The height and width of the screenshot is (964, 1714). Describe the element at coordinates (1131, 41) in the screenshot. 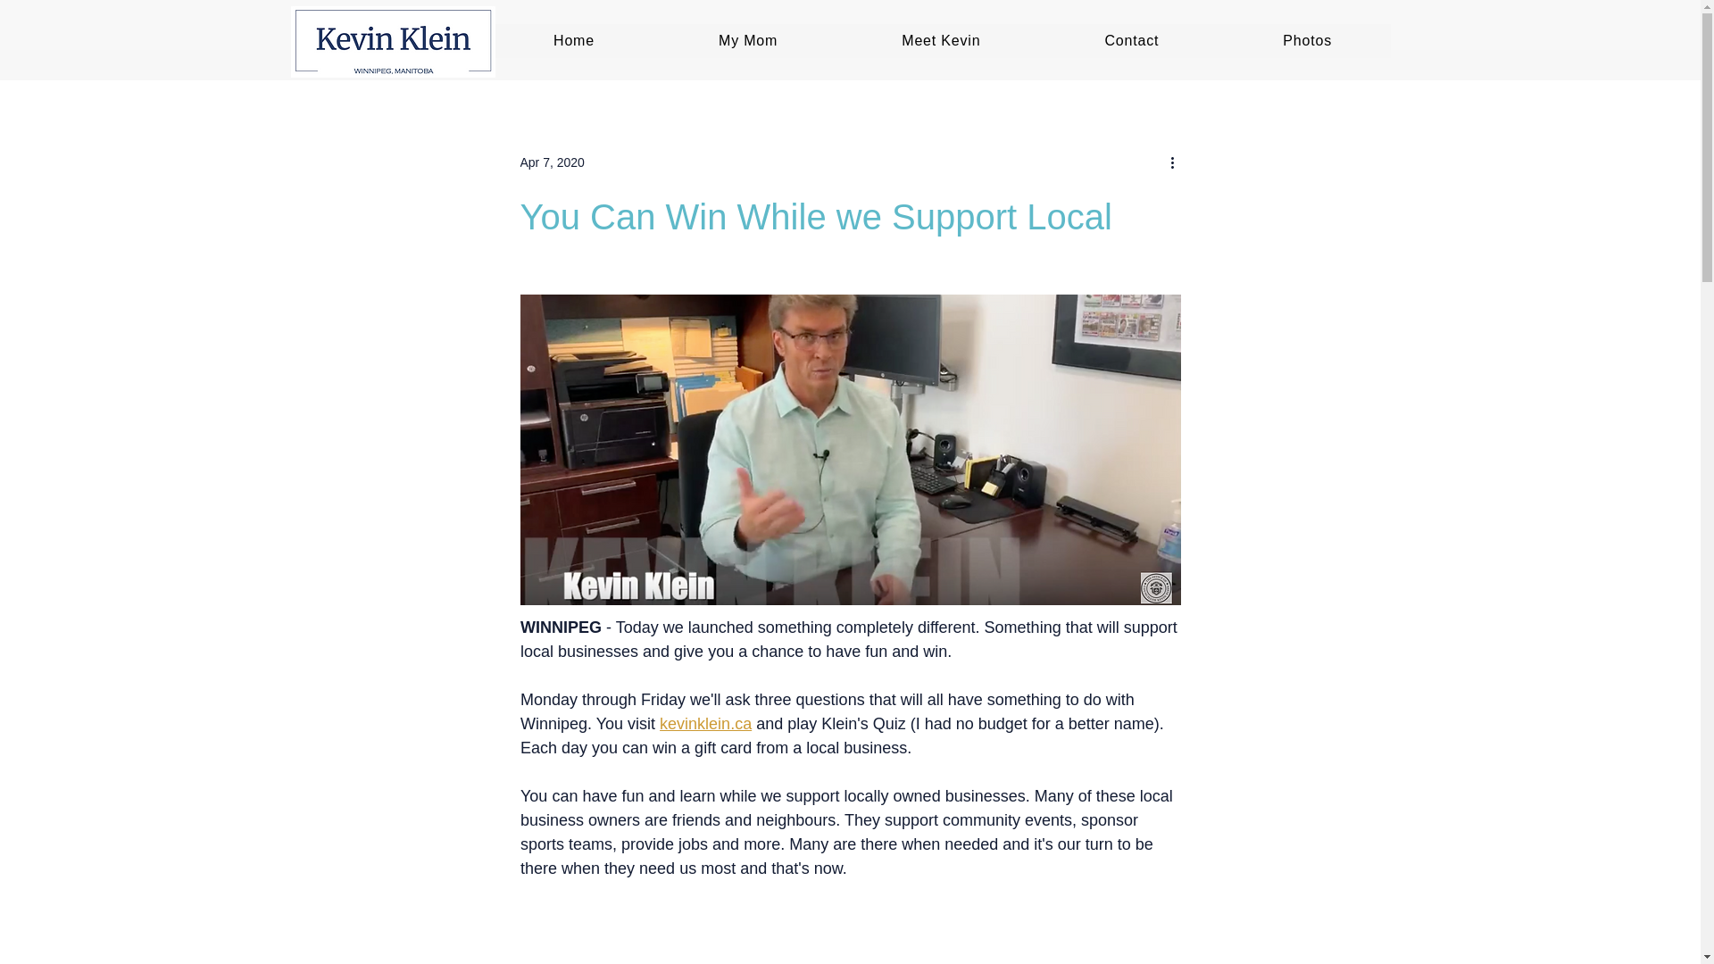

I see `Contact` at that location.